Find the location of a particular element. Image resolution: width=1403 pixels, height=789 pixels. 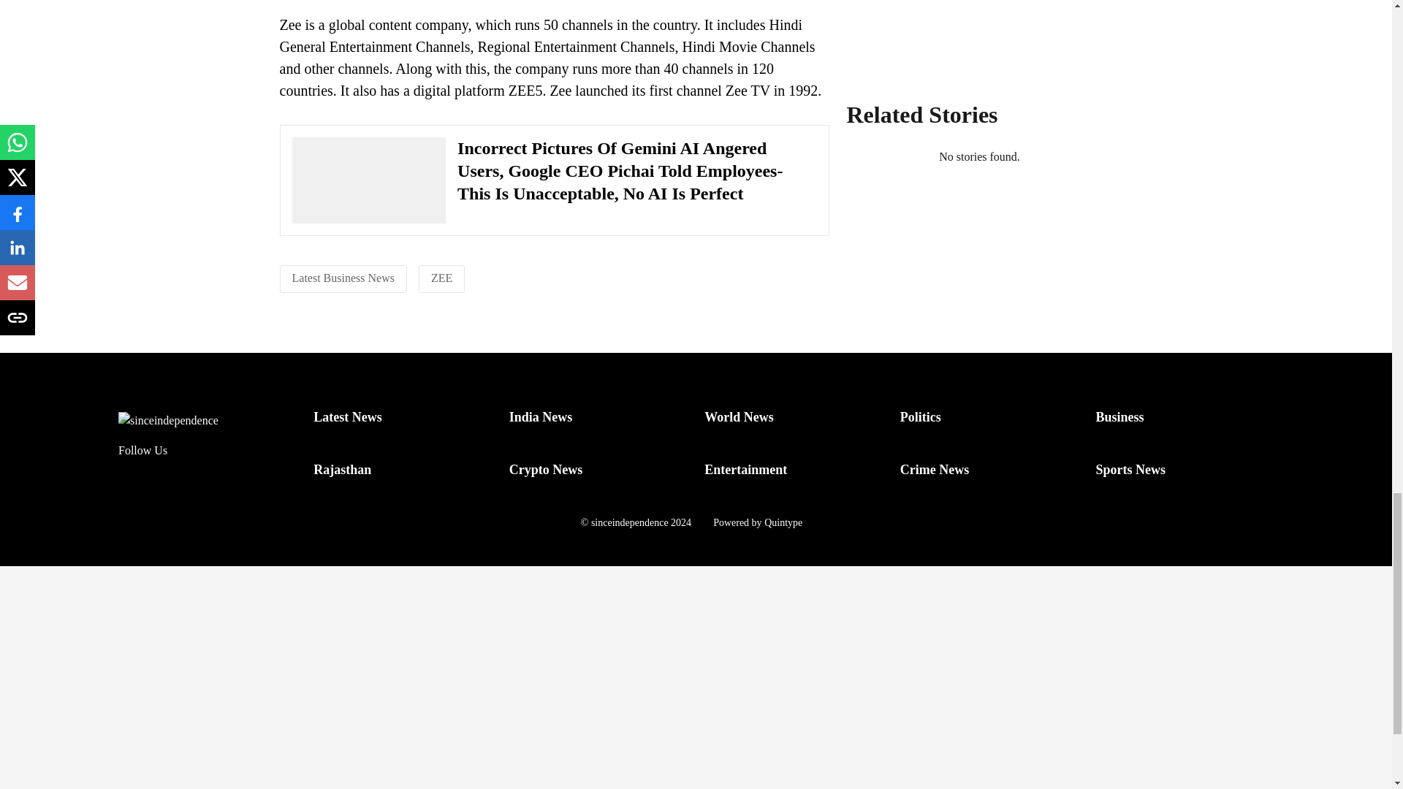

India News is located at coordinates (541, 416).